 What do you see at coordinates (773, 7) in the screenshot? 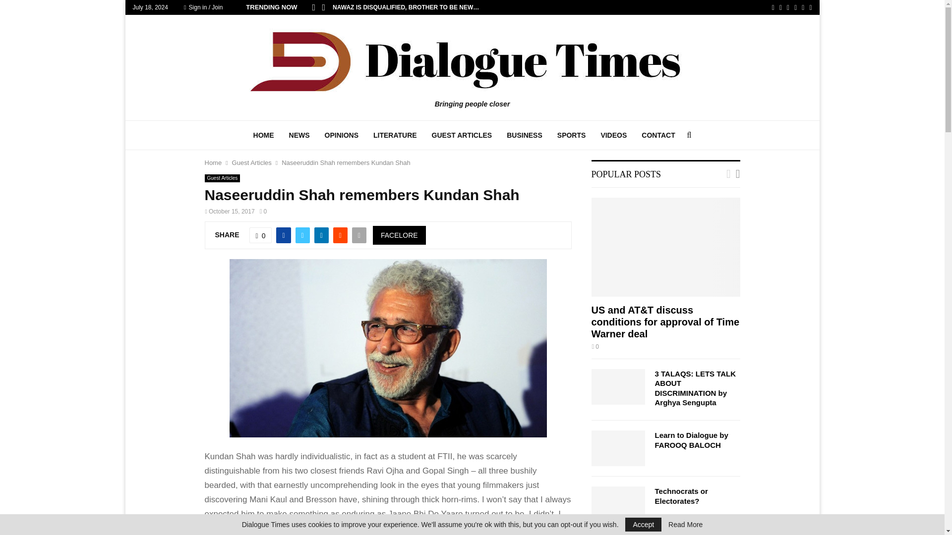
I see `Facebook` at bounding box center [773, 7].